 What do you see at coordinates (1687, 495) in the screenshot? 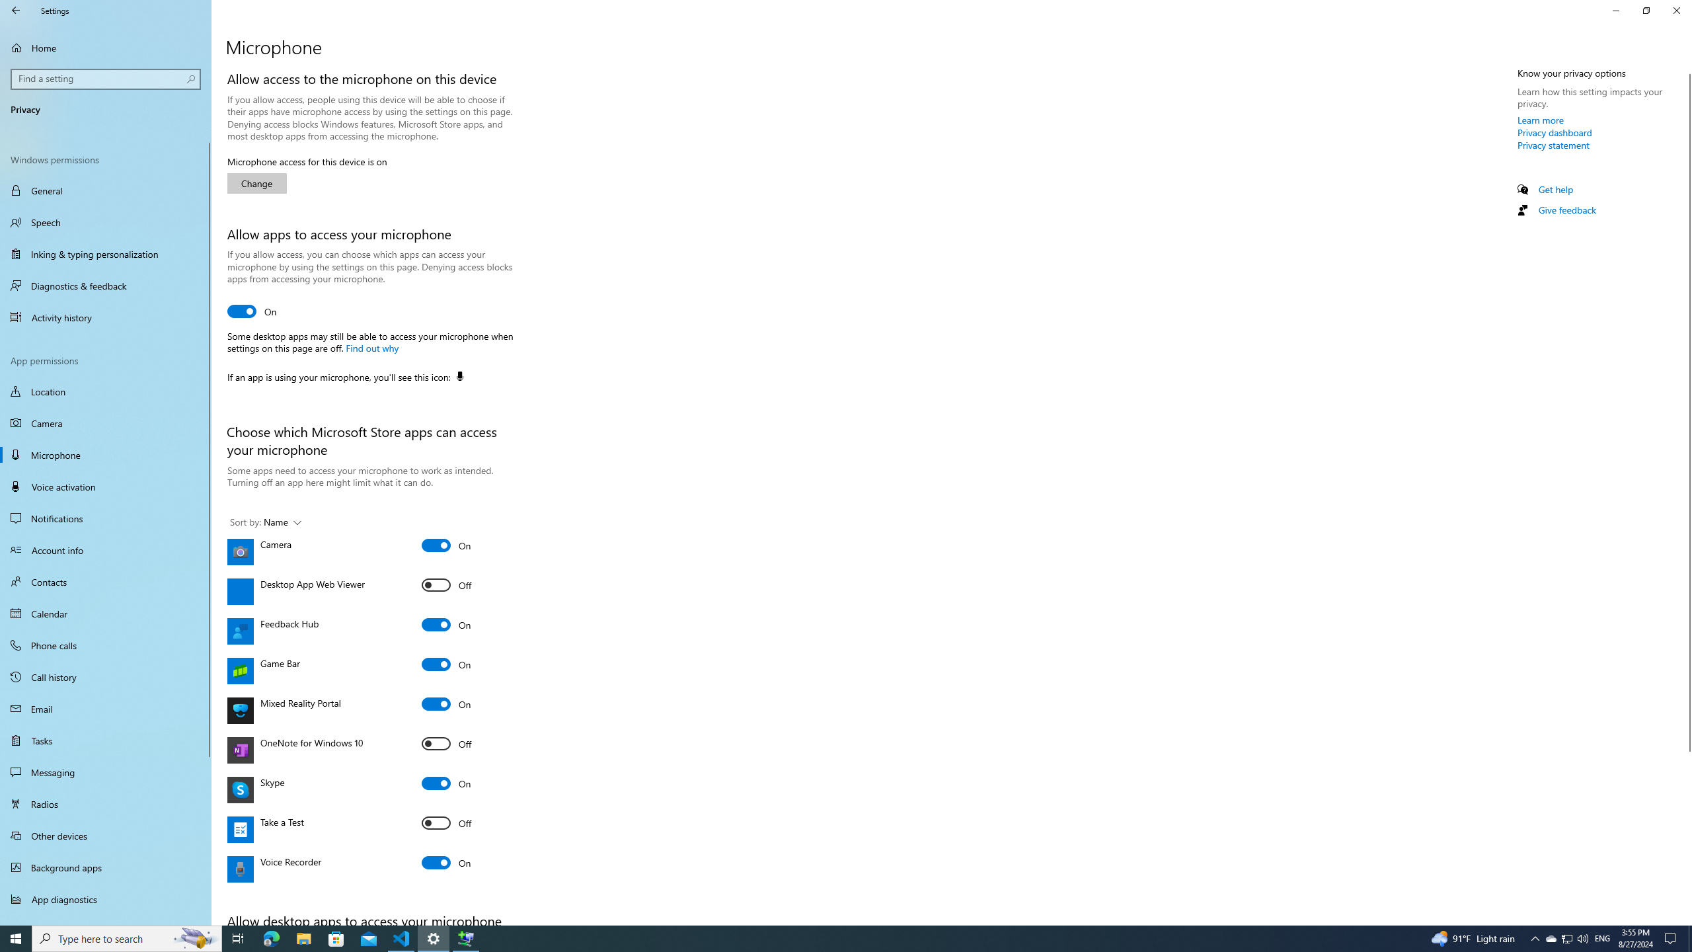
I see `Vertical` at bounding box center [1687, 495].